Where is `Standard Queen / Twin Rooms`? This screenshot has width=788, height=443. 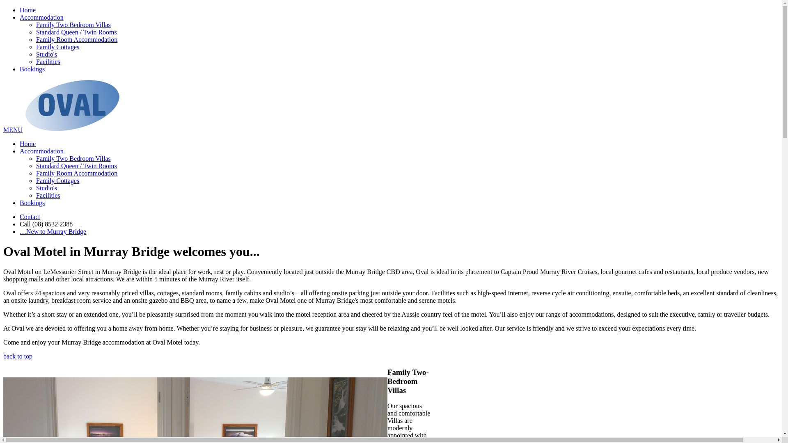 Standard Queen / Twin Rooms is located at coordinates (76, 32).